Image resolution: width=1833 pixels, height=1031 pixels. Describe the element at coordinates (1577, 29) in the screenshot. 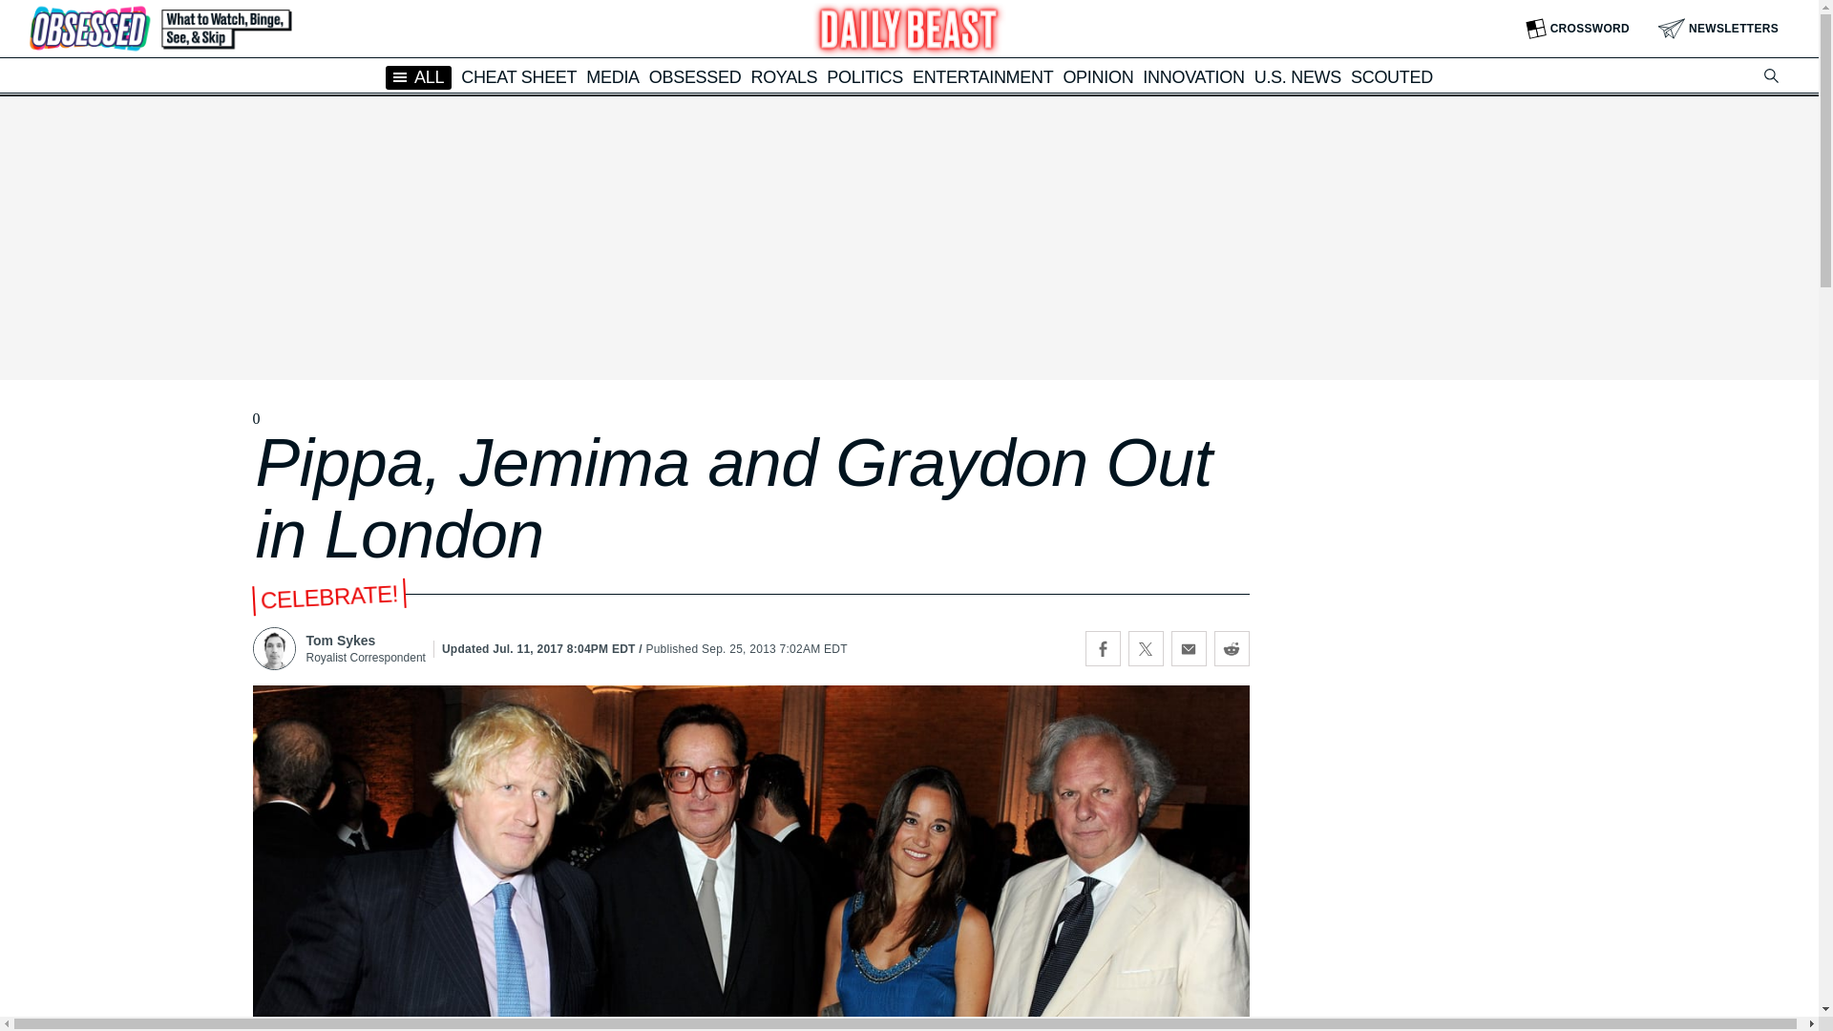

I see `CROSSWORD` at that location.